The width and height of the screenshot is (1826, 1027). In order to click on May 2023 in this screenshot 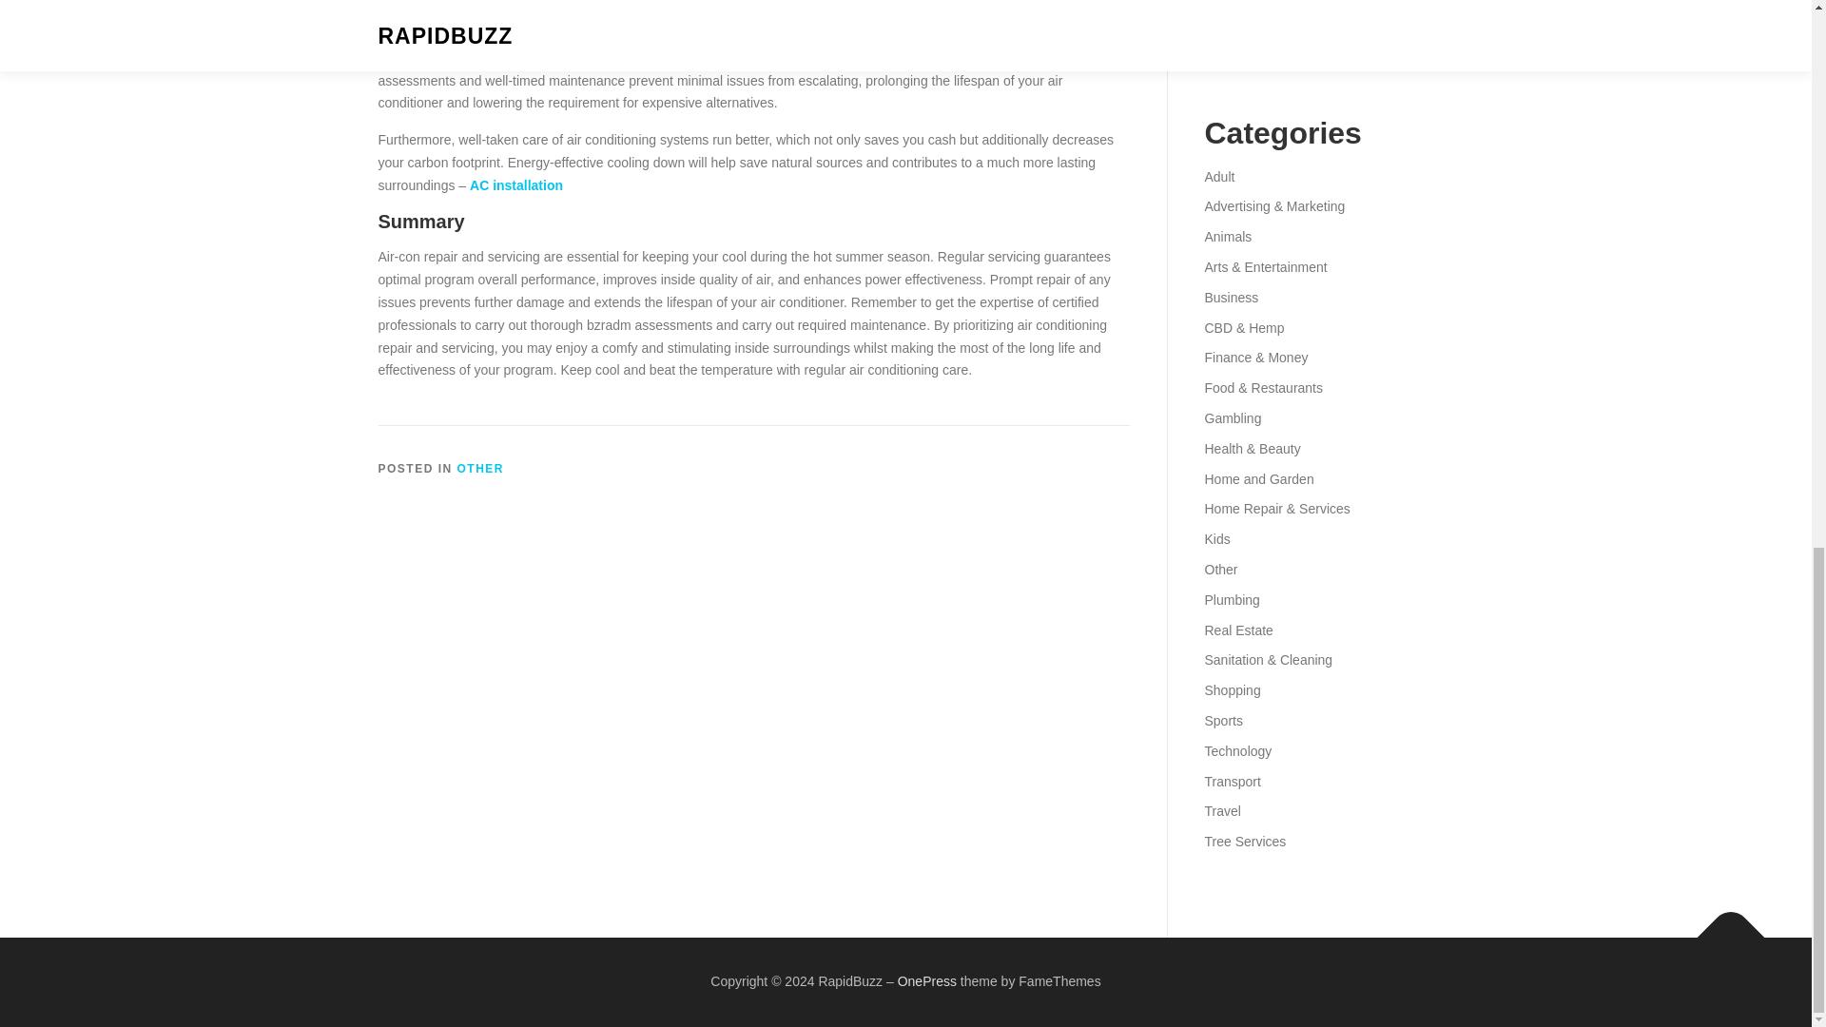, I will do `click(1233, 27)`.